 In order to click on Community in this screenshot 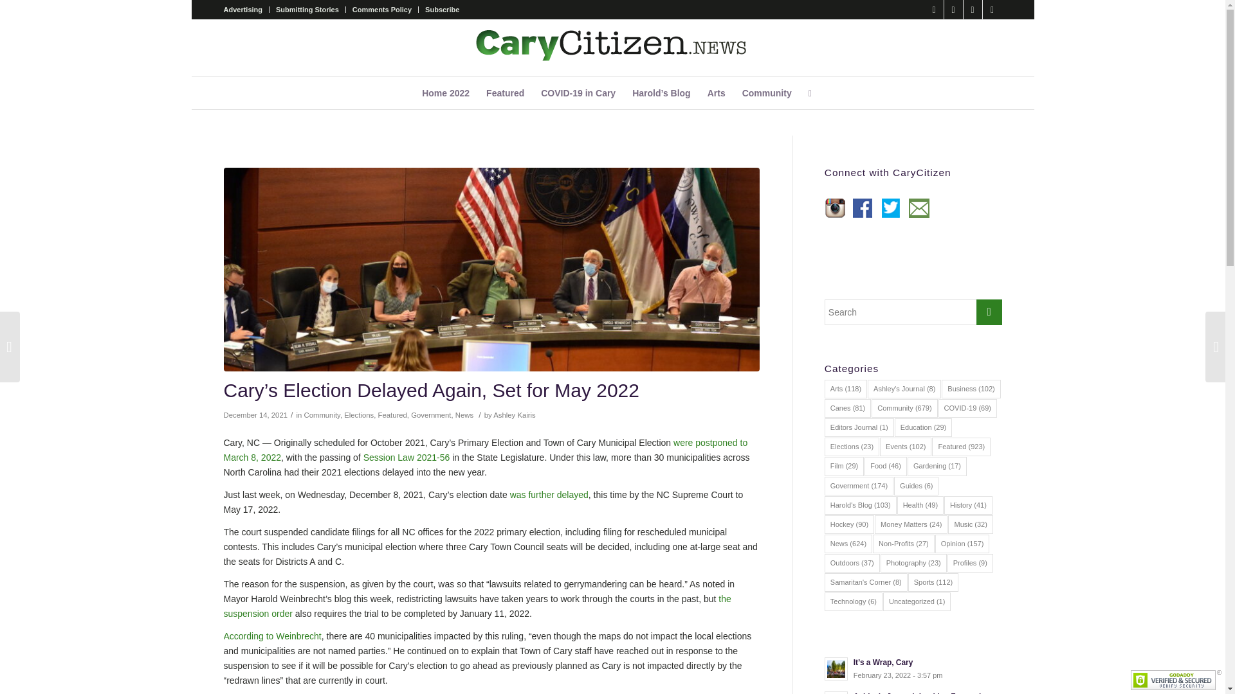, I will do `click(767, 93)`.